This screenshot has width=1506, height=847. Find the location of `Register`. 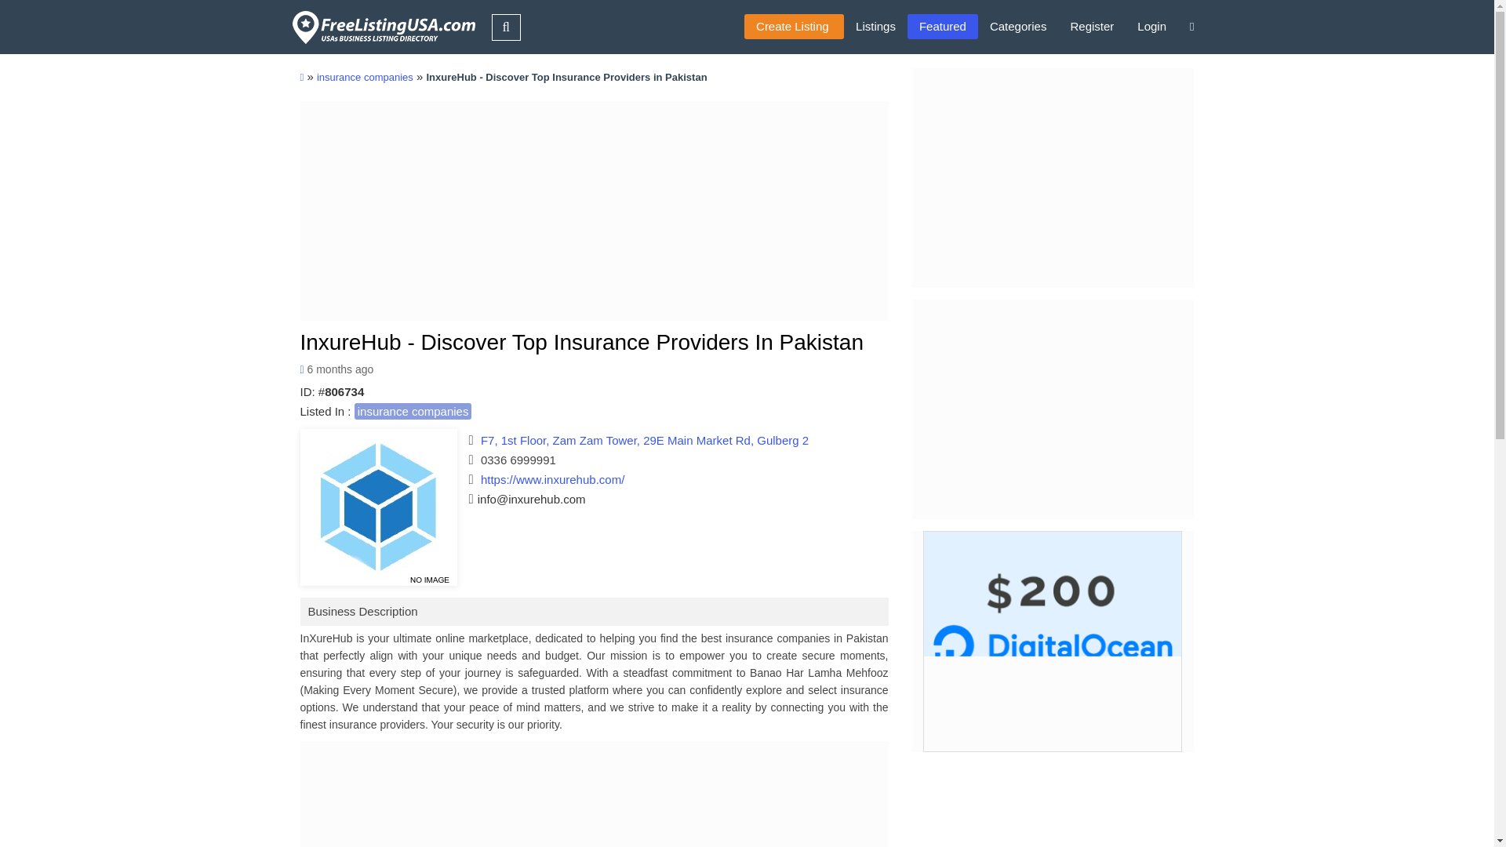

Register is located at coordinates (1092, 27).